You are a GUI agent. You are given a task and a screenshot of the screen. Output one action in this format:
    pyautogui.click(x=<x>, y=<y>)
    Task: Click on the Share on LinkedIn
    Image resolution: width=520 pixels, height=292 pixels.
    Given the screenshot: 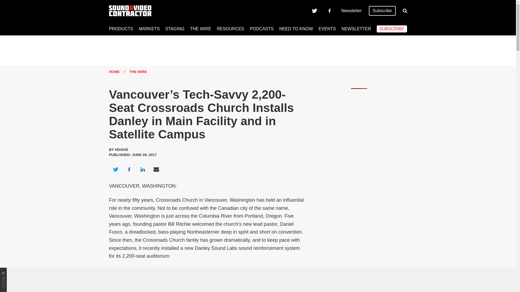 What is the action you would take?
    pyautogui.click(x=142, y=169)
    